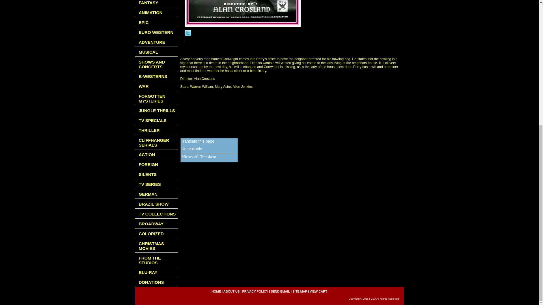 This screenshot has width=543, height=305. I want to click on EPIC, so click(156, 22).